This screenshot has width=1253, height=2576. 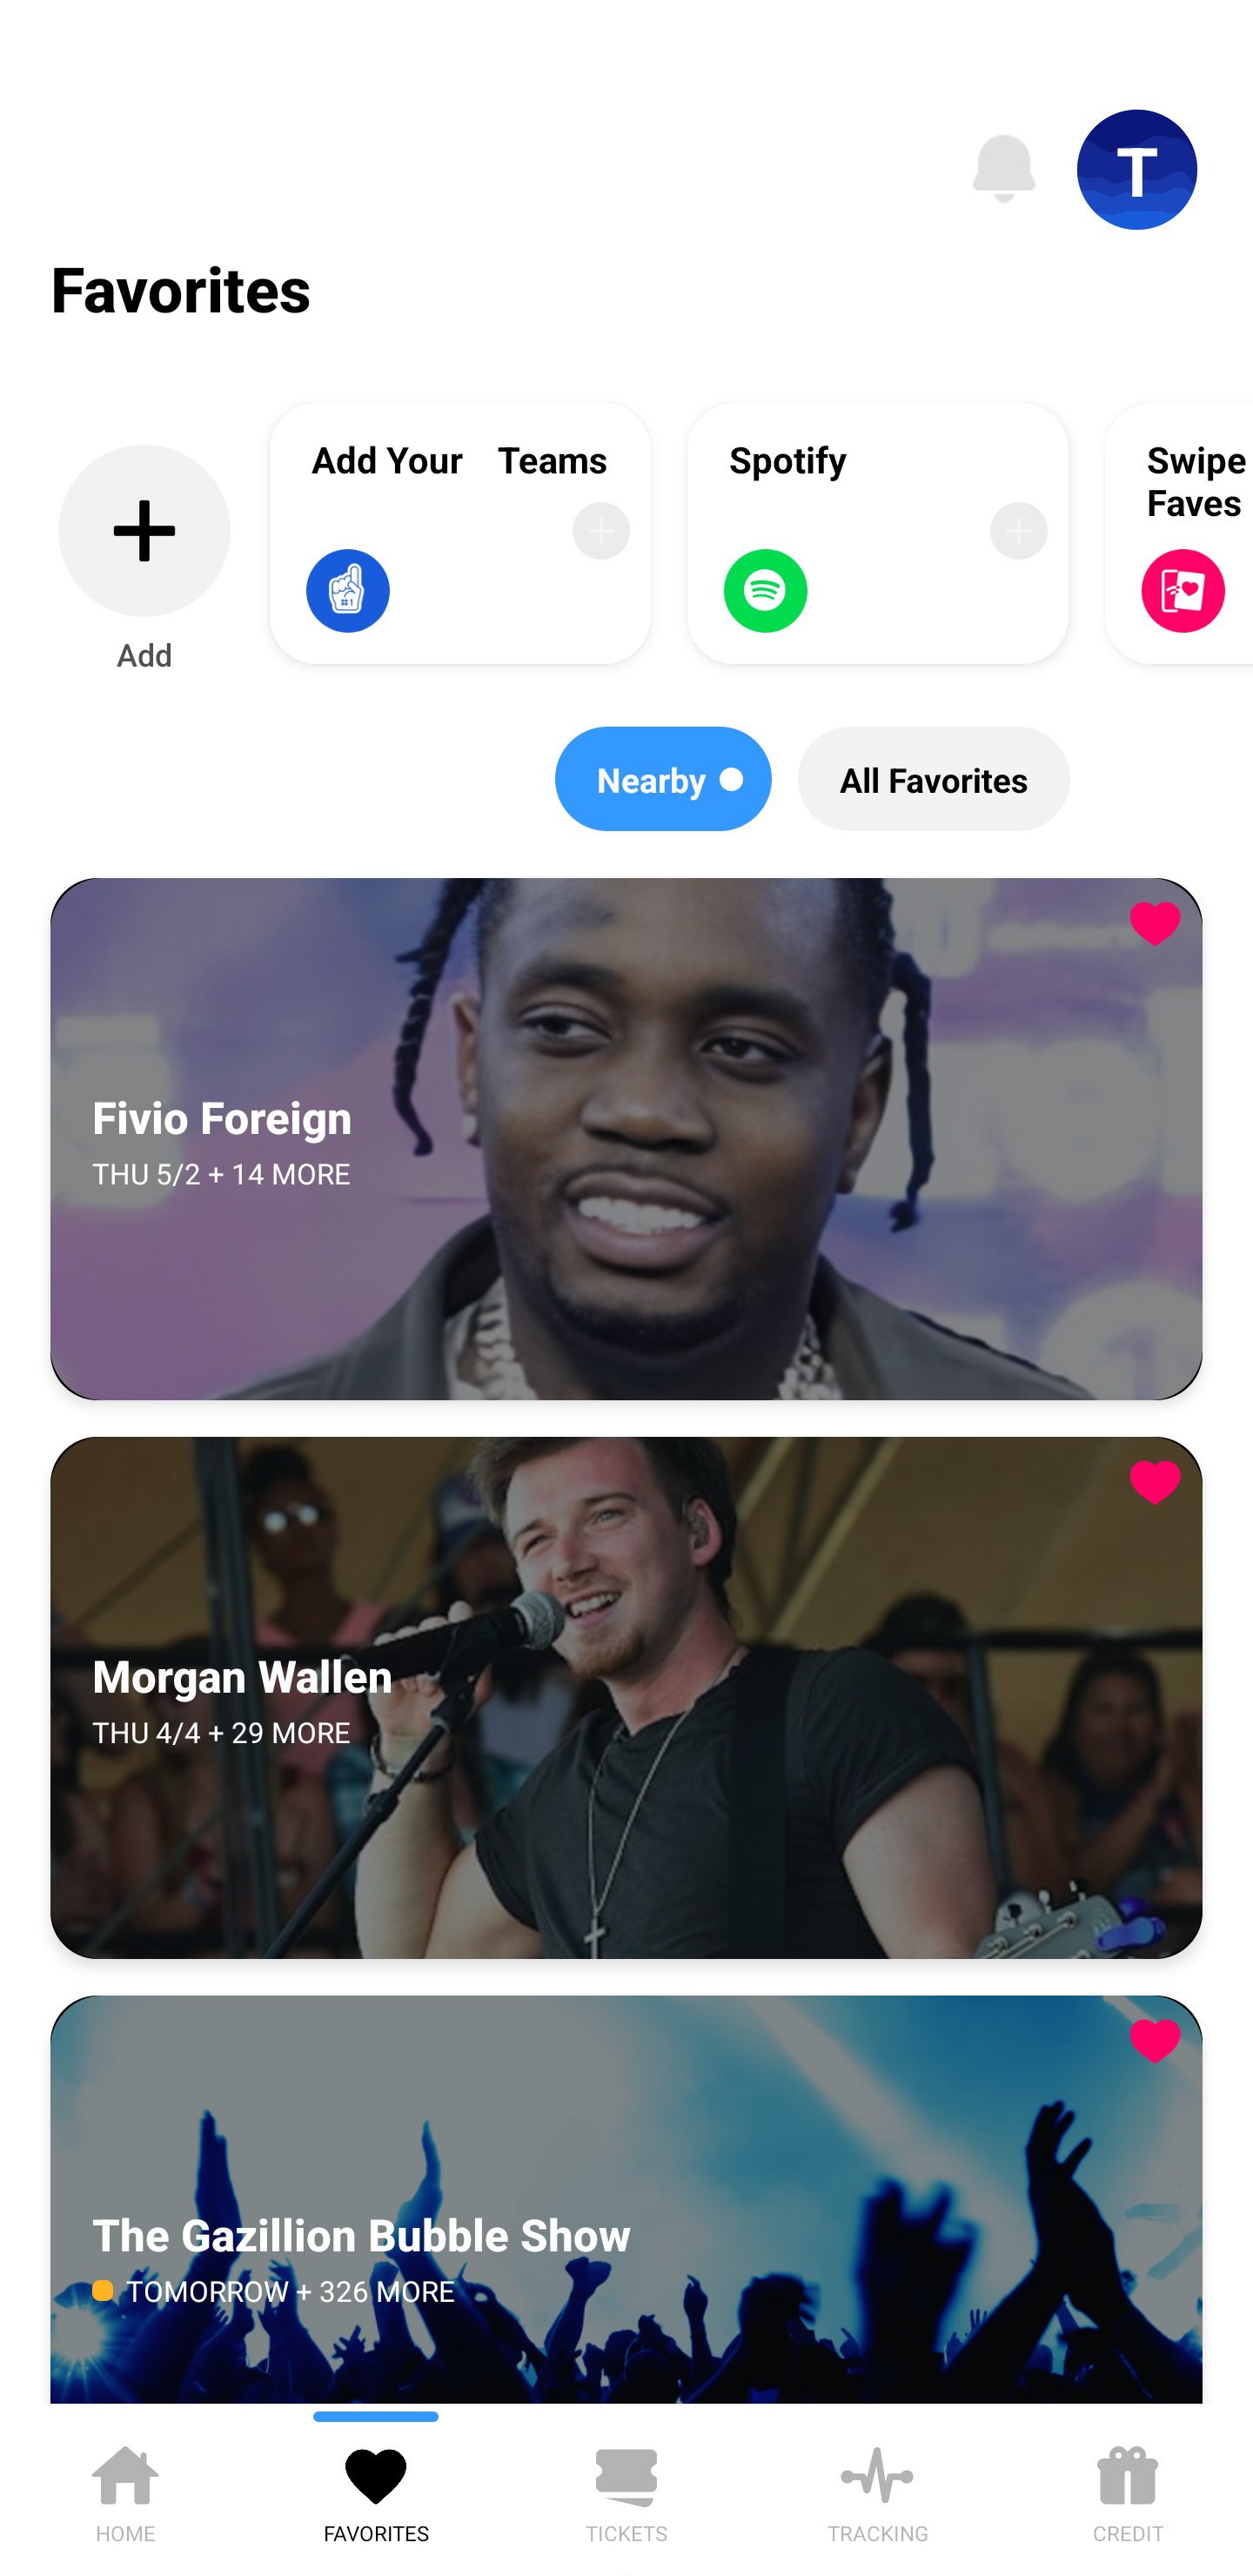 What do you see at coordinates (626, 2489) in the screenshot?
I see `TICKETS` at bounding box center [626, 2489].